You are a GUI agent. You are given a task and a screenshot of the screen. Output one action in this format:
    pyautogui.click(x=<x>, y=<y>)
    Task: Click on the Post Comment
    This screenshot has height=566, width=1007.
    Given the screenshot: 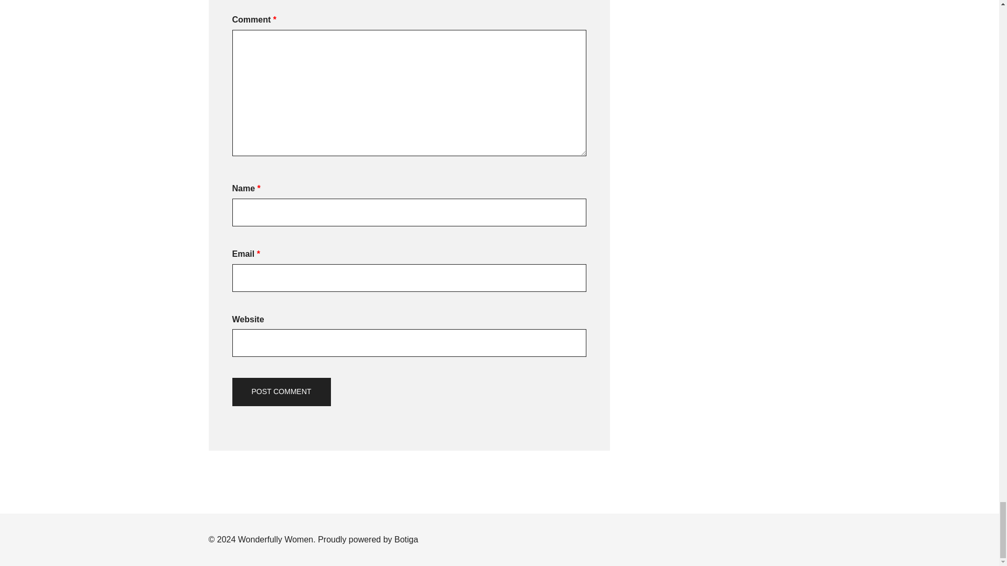 What is the action you would take?
    pyautogui.click(x=281, y=392)
    